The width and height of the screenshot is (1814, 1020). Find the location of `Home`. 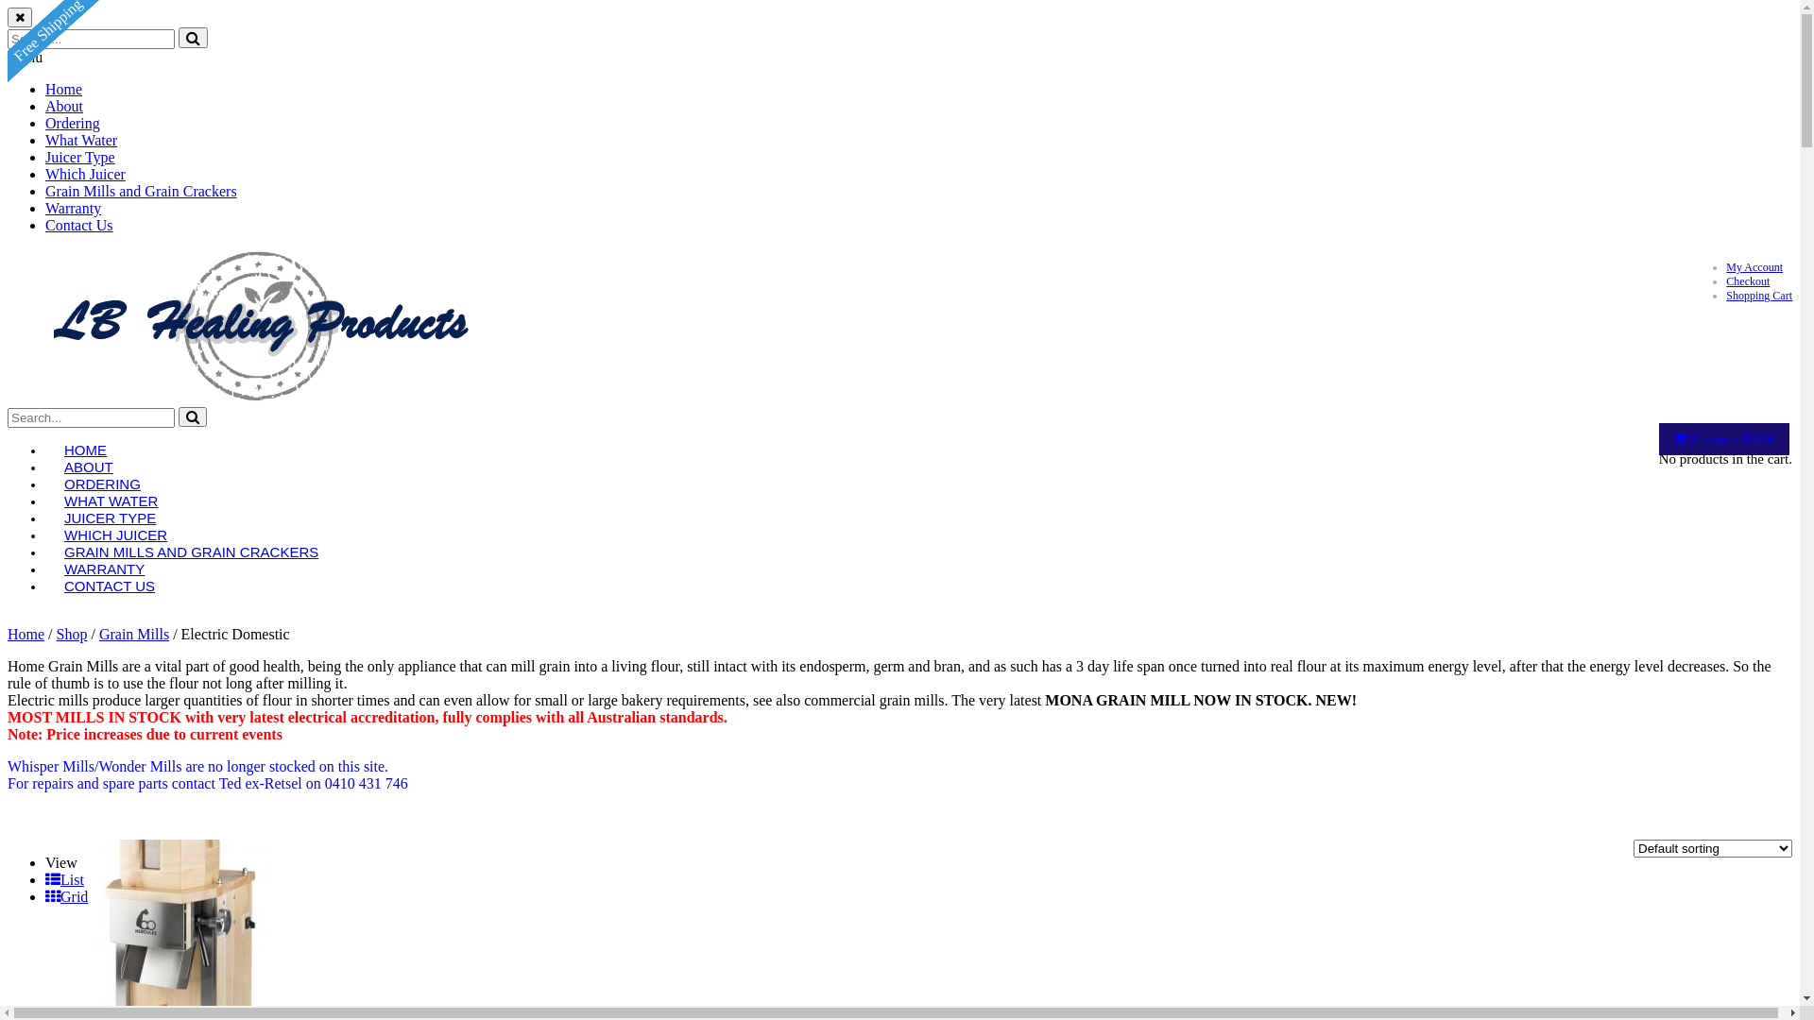

Home is located at coordinates (64, 89).